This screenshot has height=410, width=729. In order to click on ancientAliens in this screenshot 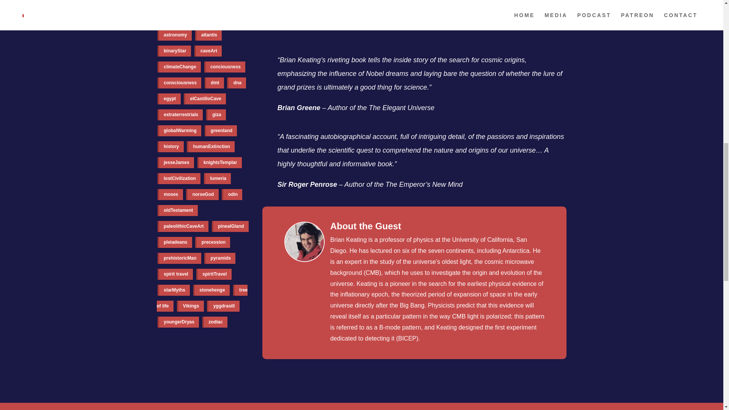, I will do `click(178, 4)`.